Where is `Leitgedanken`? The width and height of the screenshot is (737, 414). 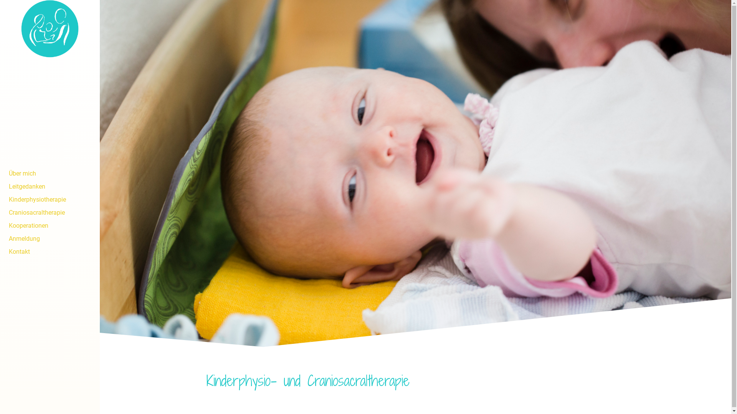
Leitgedanken is located at coordinates (50, 186).